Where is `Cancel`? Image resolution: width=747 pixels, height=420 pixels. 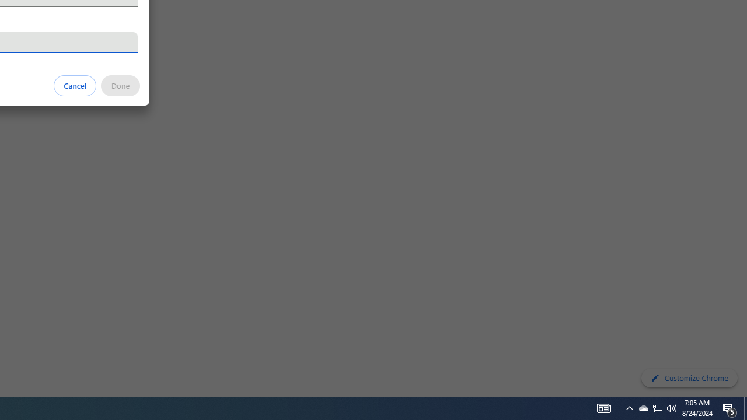 Cancel is located at coordinates (75, 85).